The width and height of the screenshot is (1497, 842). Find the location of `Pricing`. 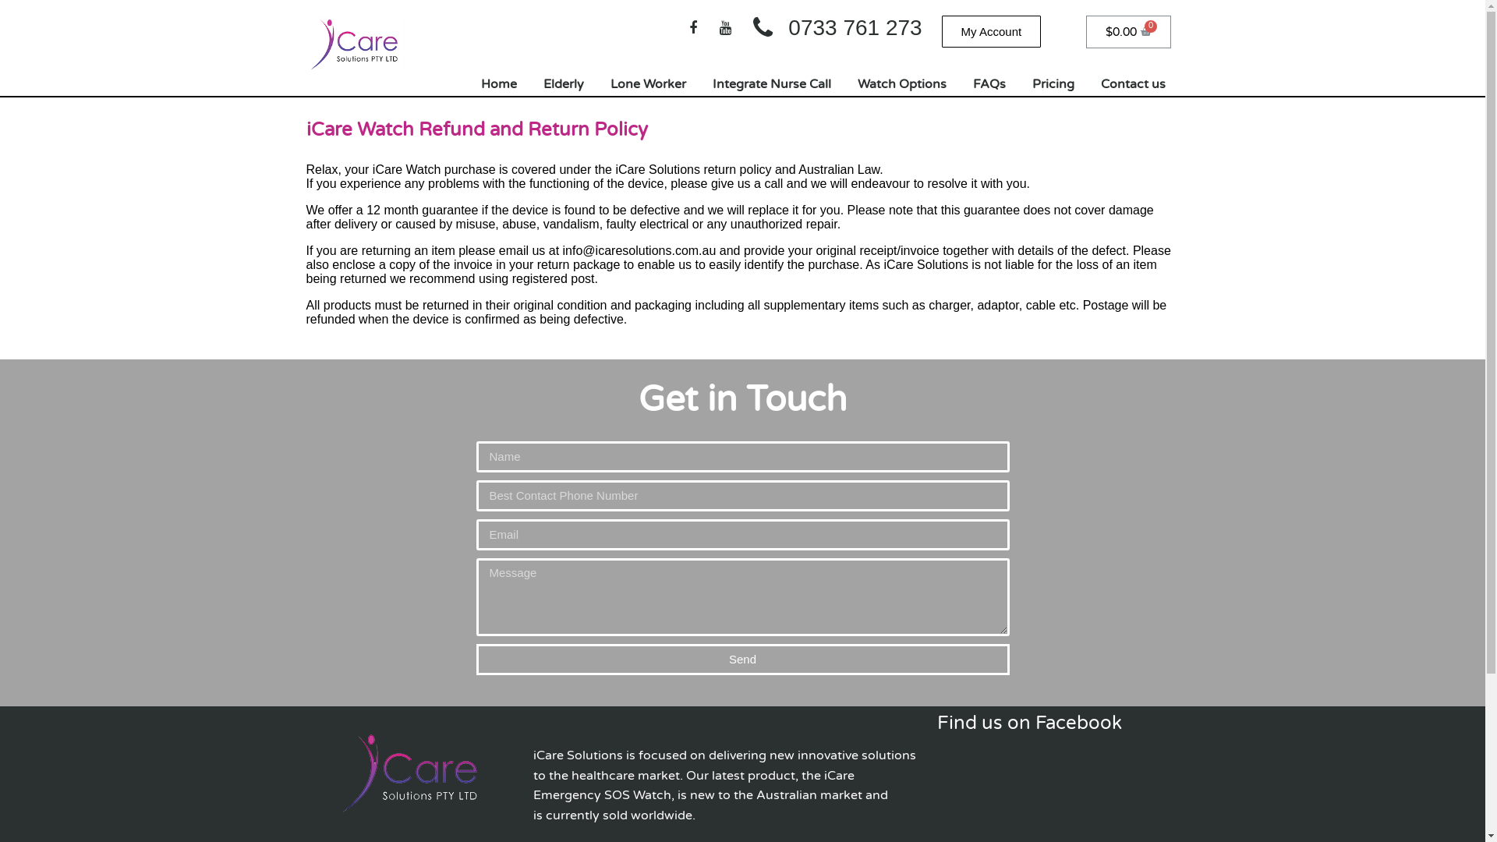

Pricing is located at coordinates (1053, 84).